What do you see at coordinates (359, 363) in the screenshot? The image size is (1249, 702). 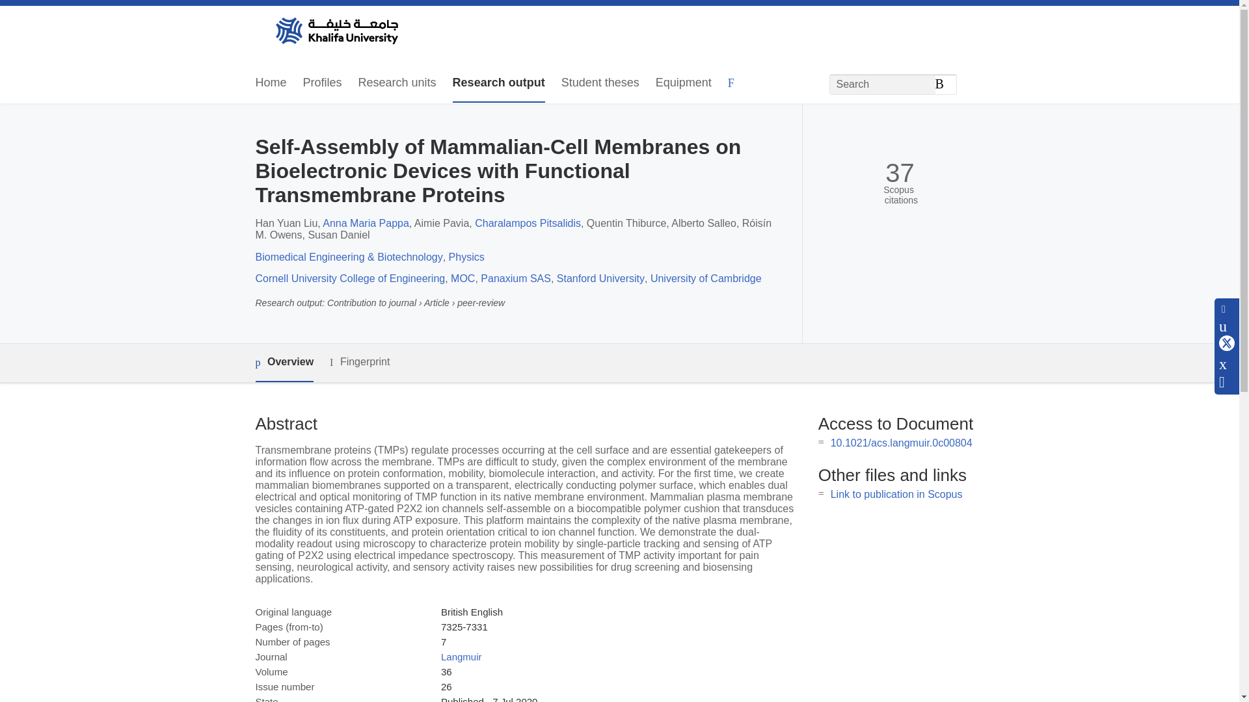 I see `Fingerprint` at bounding box center [359, 363].